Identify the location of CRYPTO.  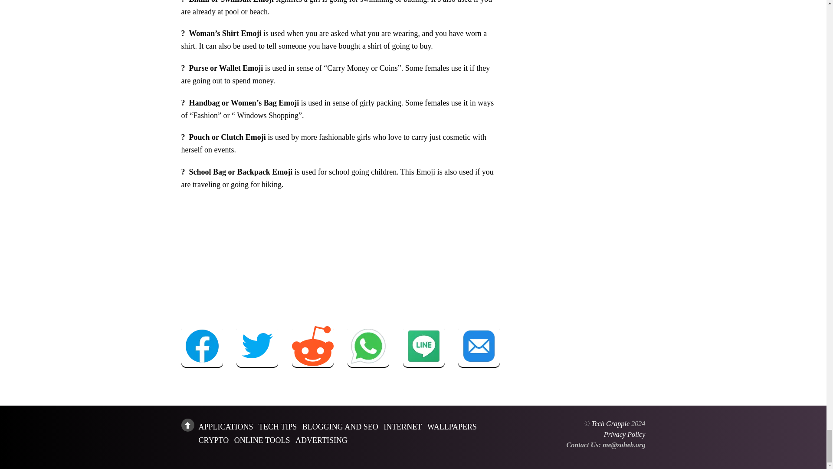
(214, 439).